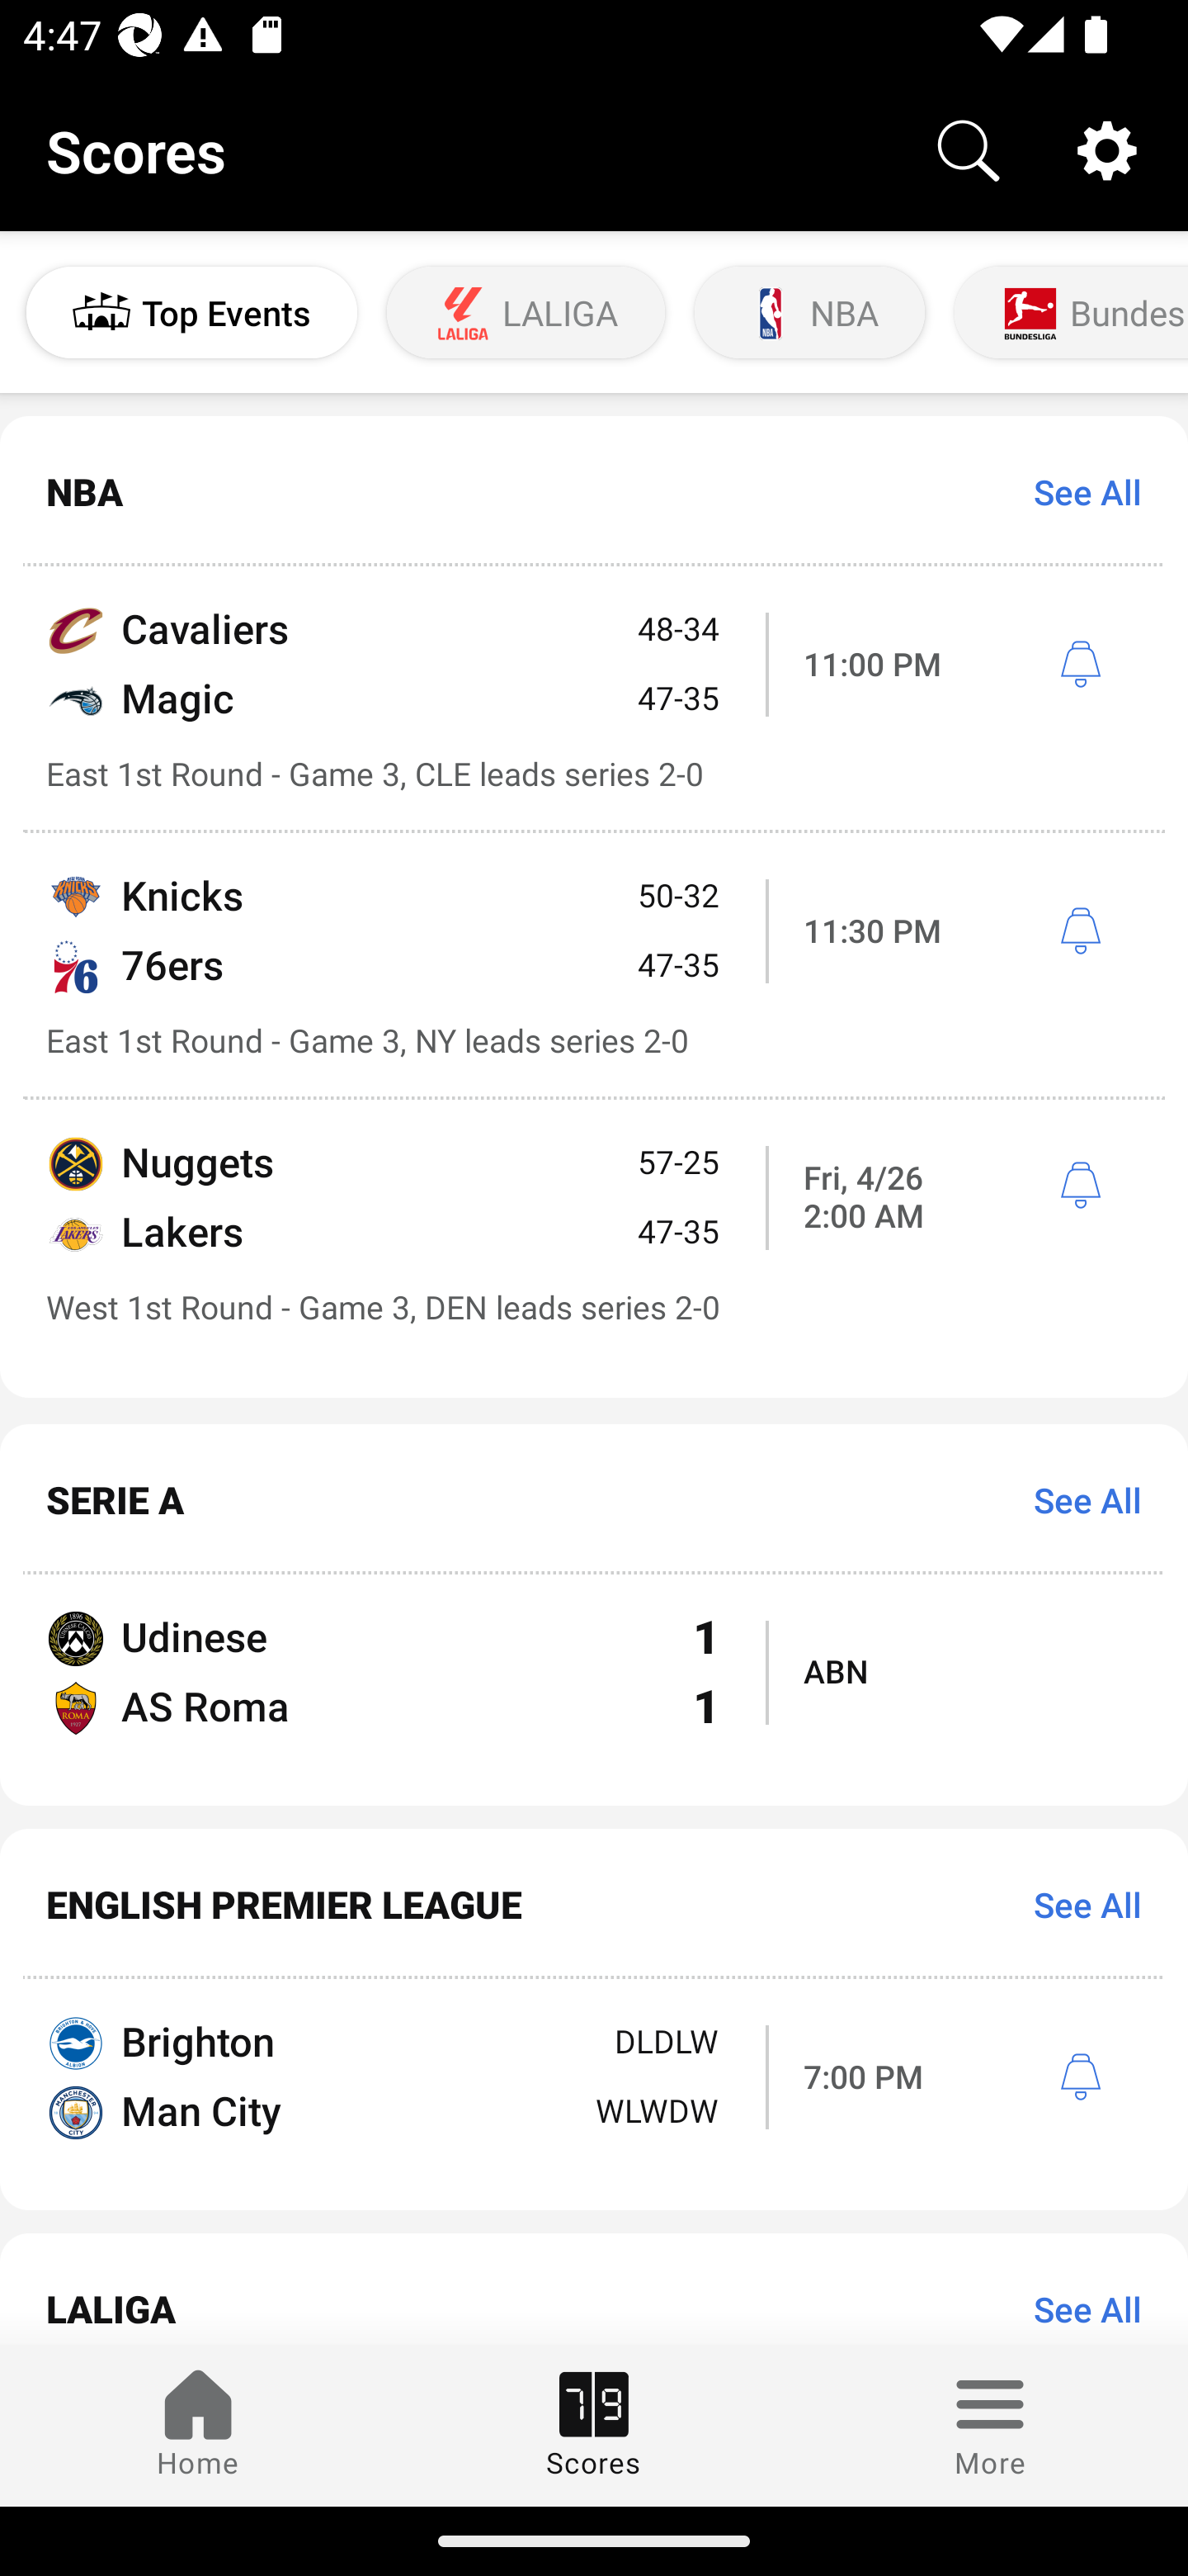 This screenshot has width=1188, height=2576. I want to click on  Top Events, so click(191, 313).